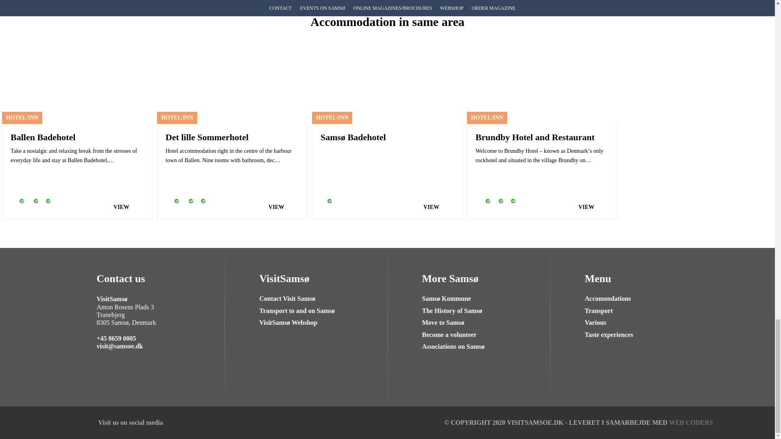 This screenshot has width=781, height=439. What do you see at coordinates (171, 206) in the screenshot?
I see `WIFI` at bounding box center [171, 206].